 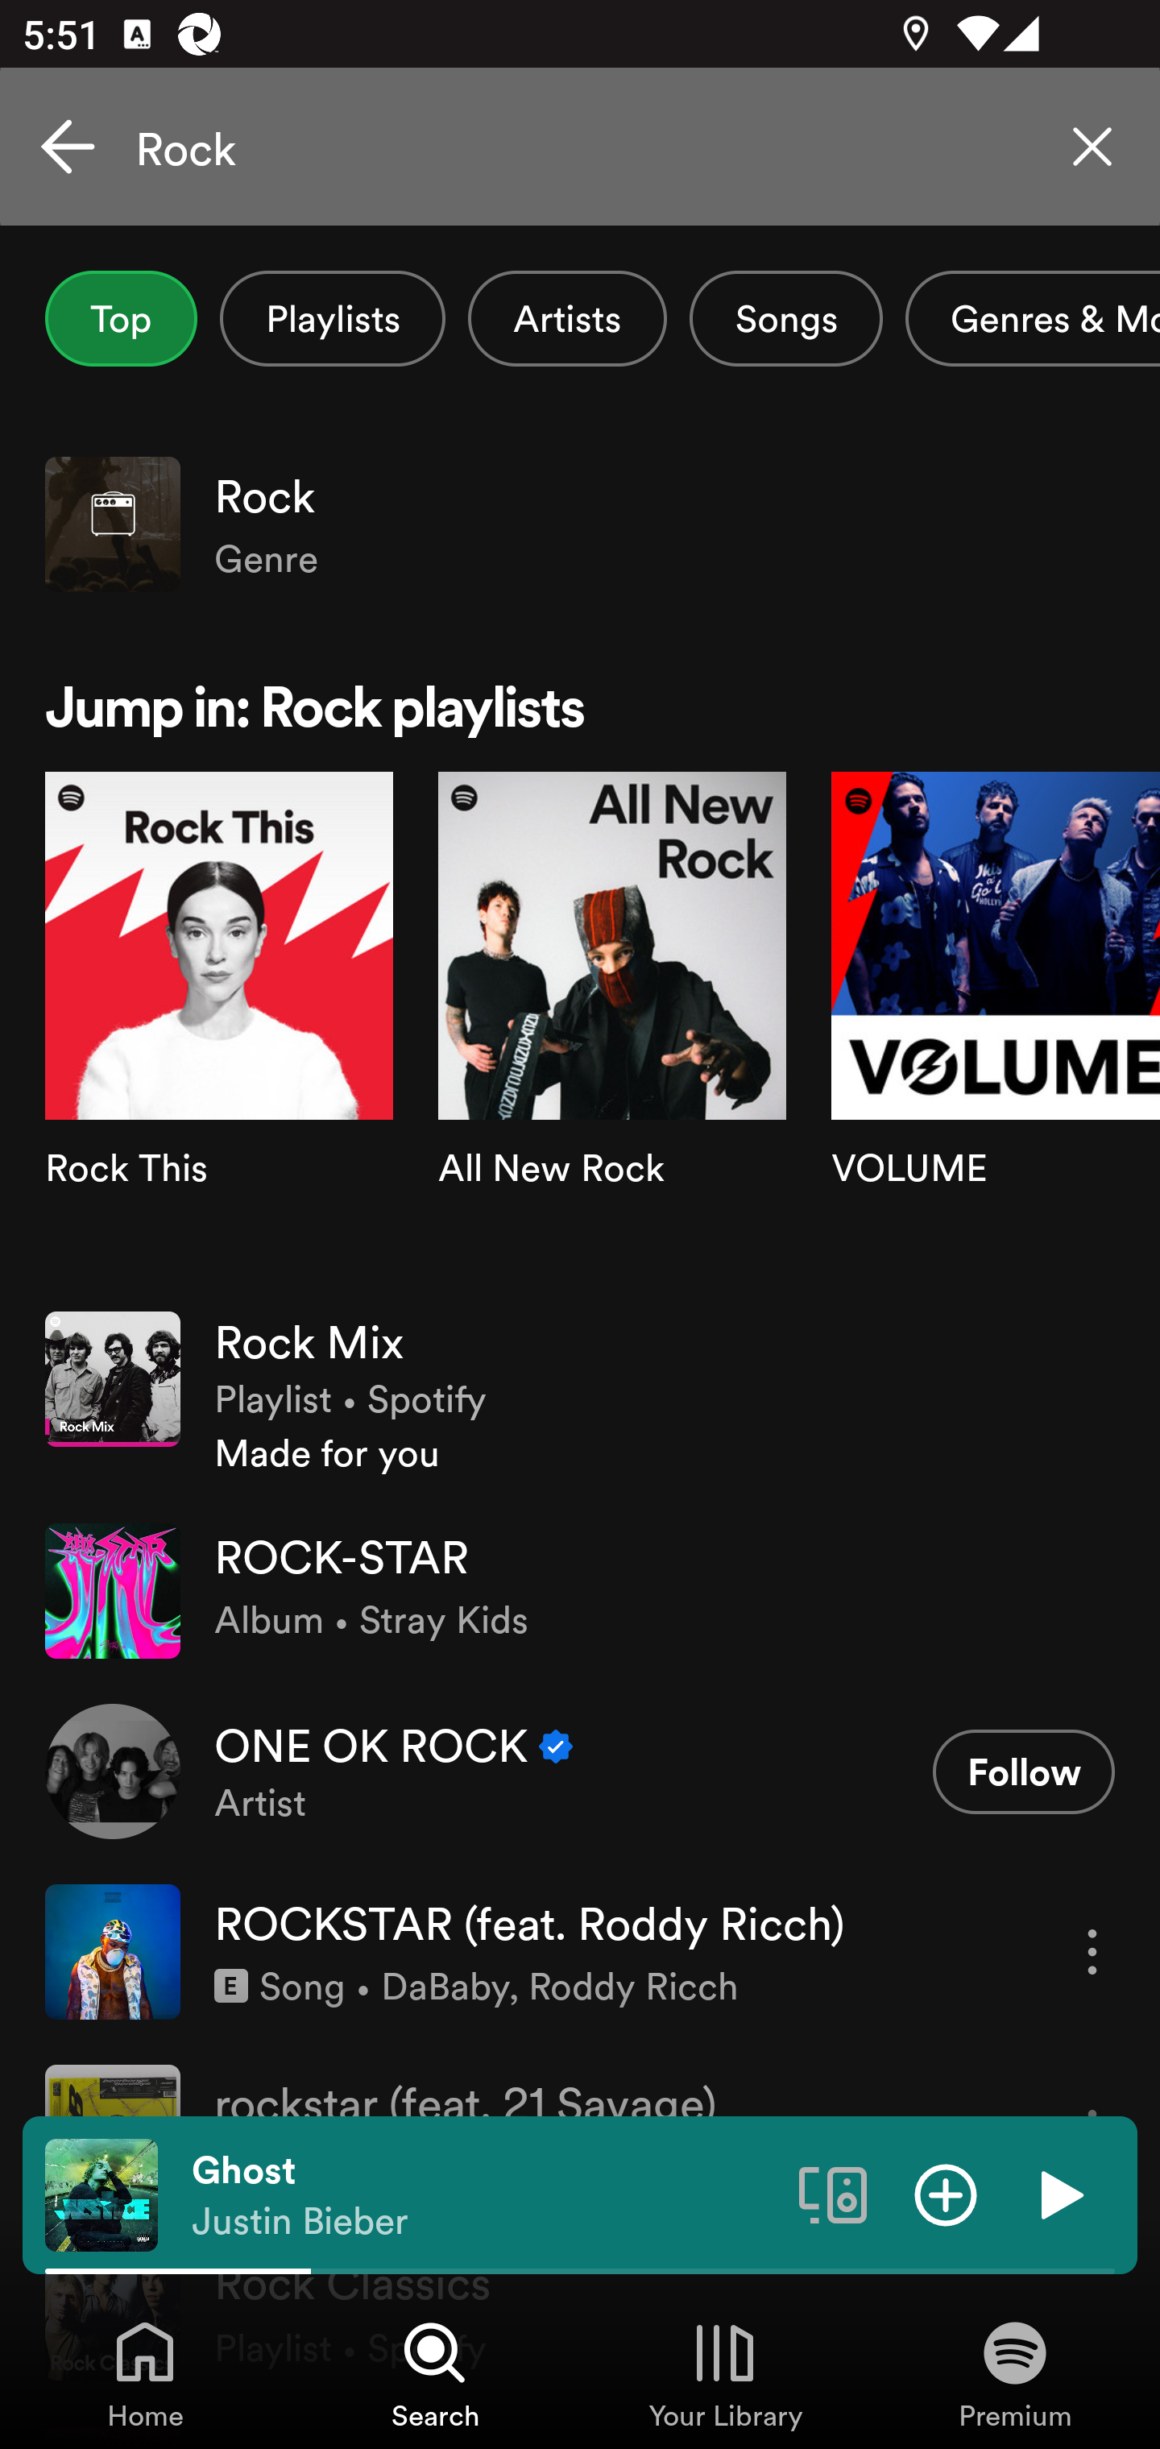 What do you see at coordinates (121, 318) in the screenshot?
I see `Top` at bounding box center [121, 318].